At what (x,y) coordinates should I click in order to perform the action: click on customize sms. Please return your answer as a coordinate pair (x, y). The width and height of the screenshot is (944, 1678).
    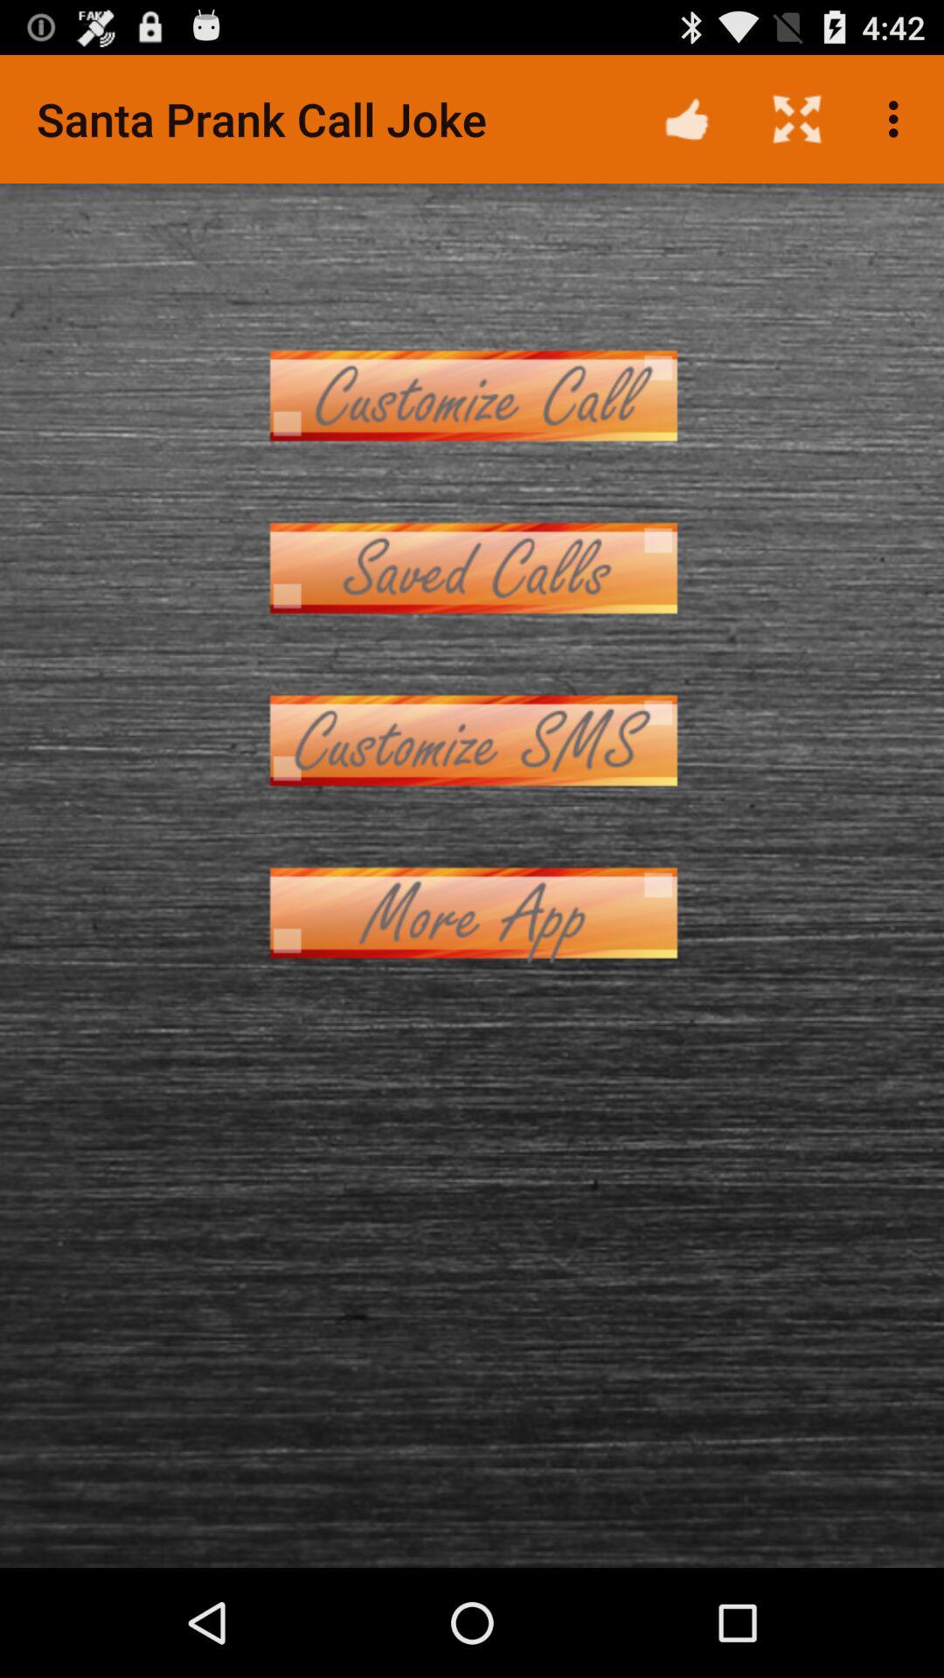
    Looking at the image, I should click on (472, 741).